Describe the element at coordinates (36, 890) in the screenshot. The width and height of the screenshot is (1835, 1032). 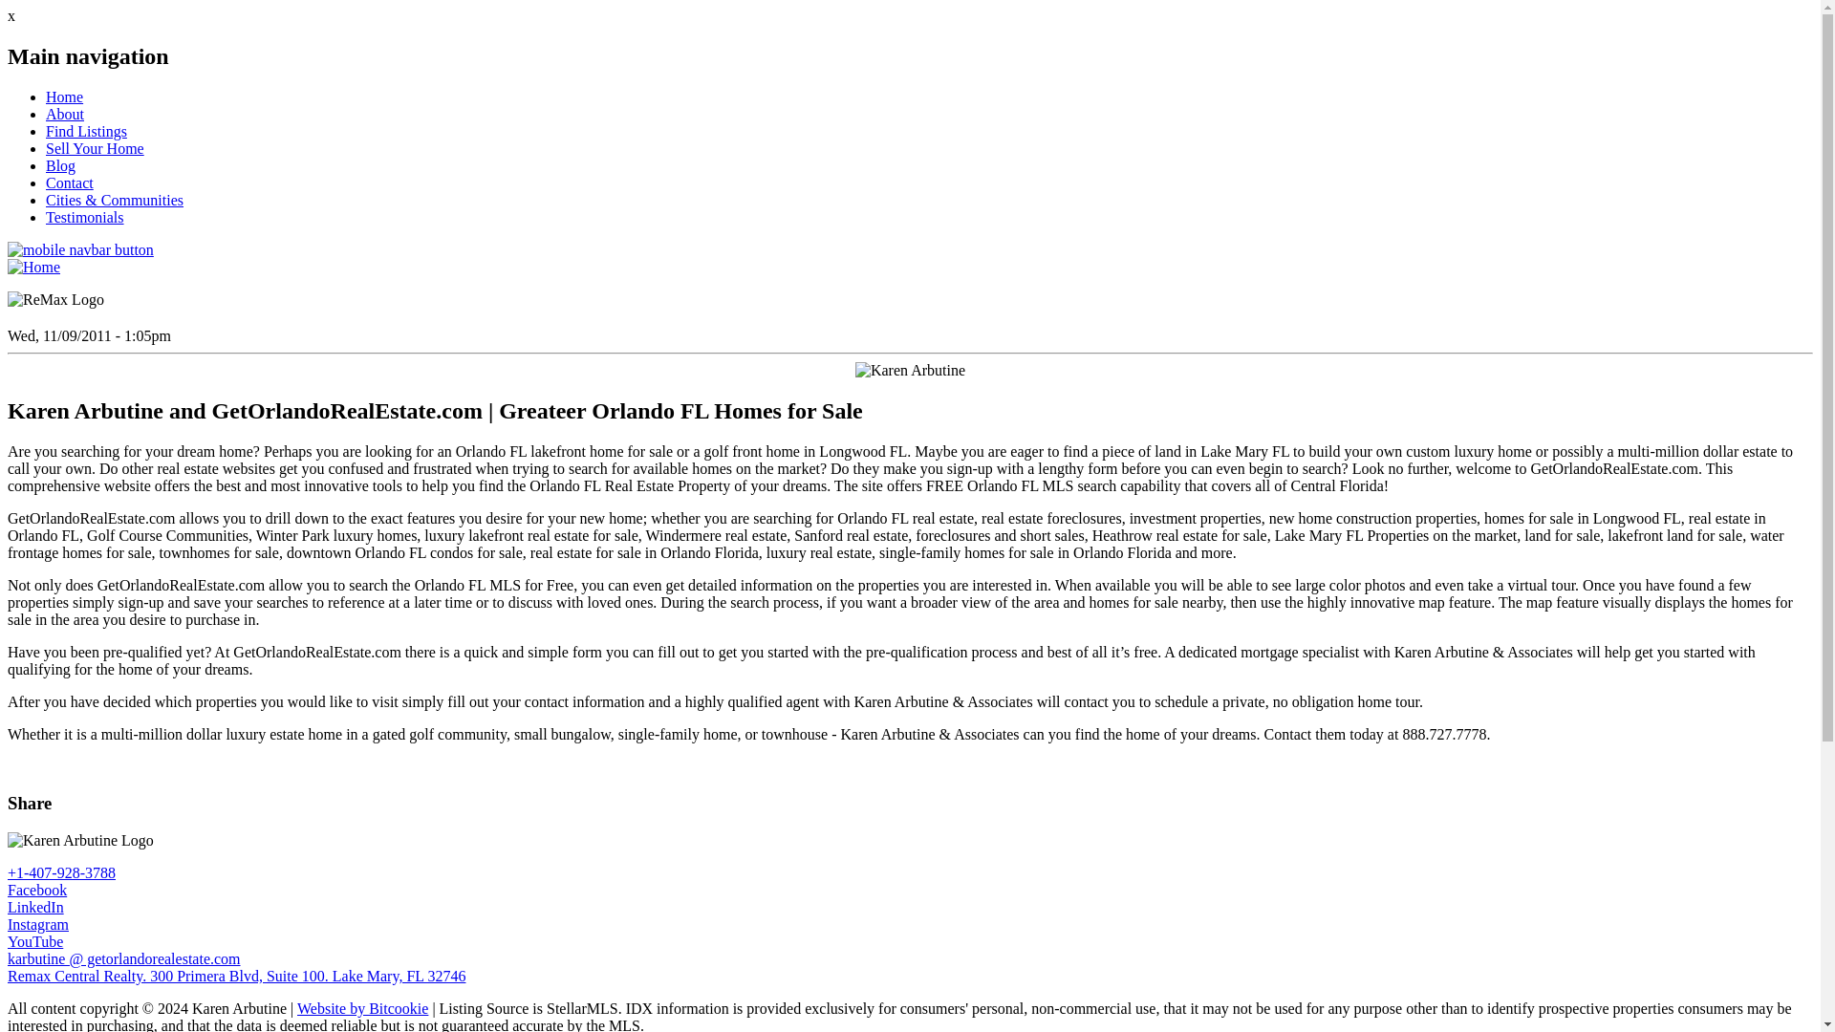
I see `Facebook` at that location.